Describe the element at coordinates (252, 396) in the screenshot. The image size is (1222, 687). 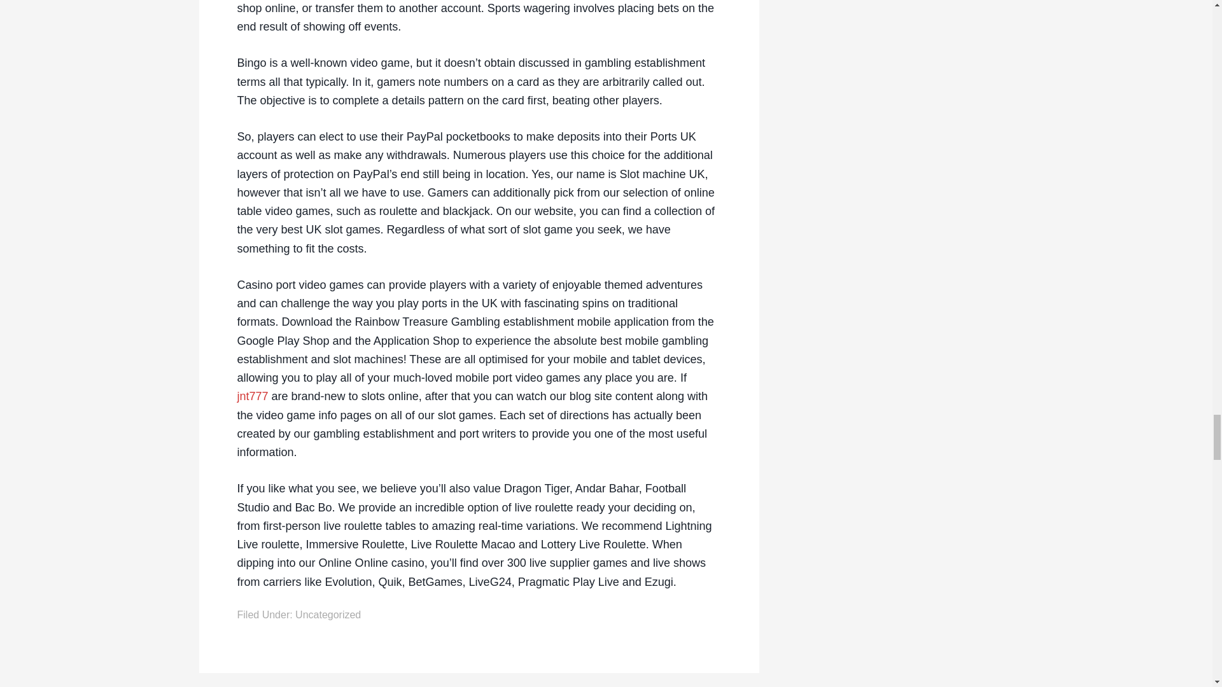
I see `jnt777` at that location.